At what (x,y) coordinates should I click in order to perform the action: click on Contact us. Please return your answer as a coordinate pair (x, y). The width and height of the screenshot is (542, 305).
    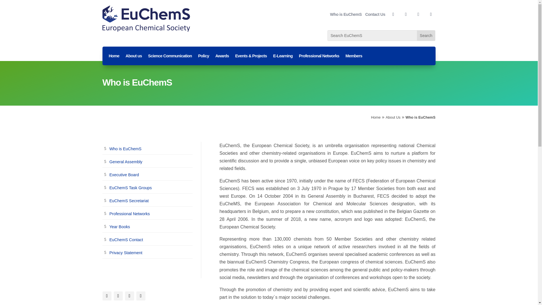
    Looking at the image, I should click on (375, 14).